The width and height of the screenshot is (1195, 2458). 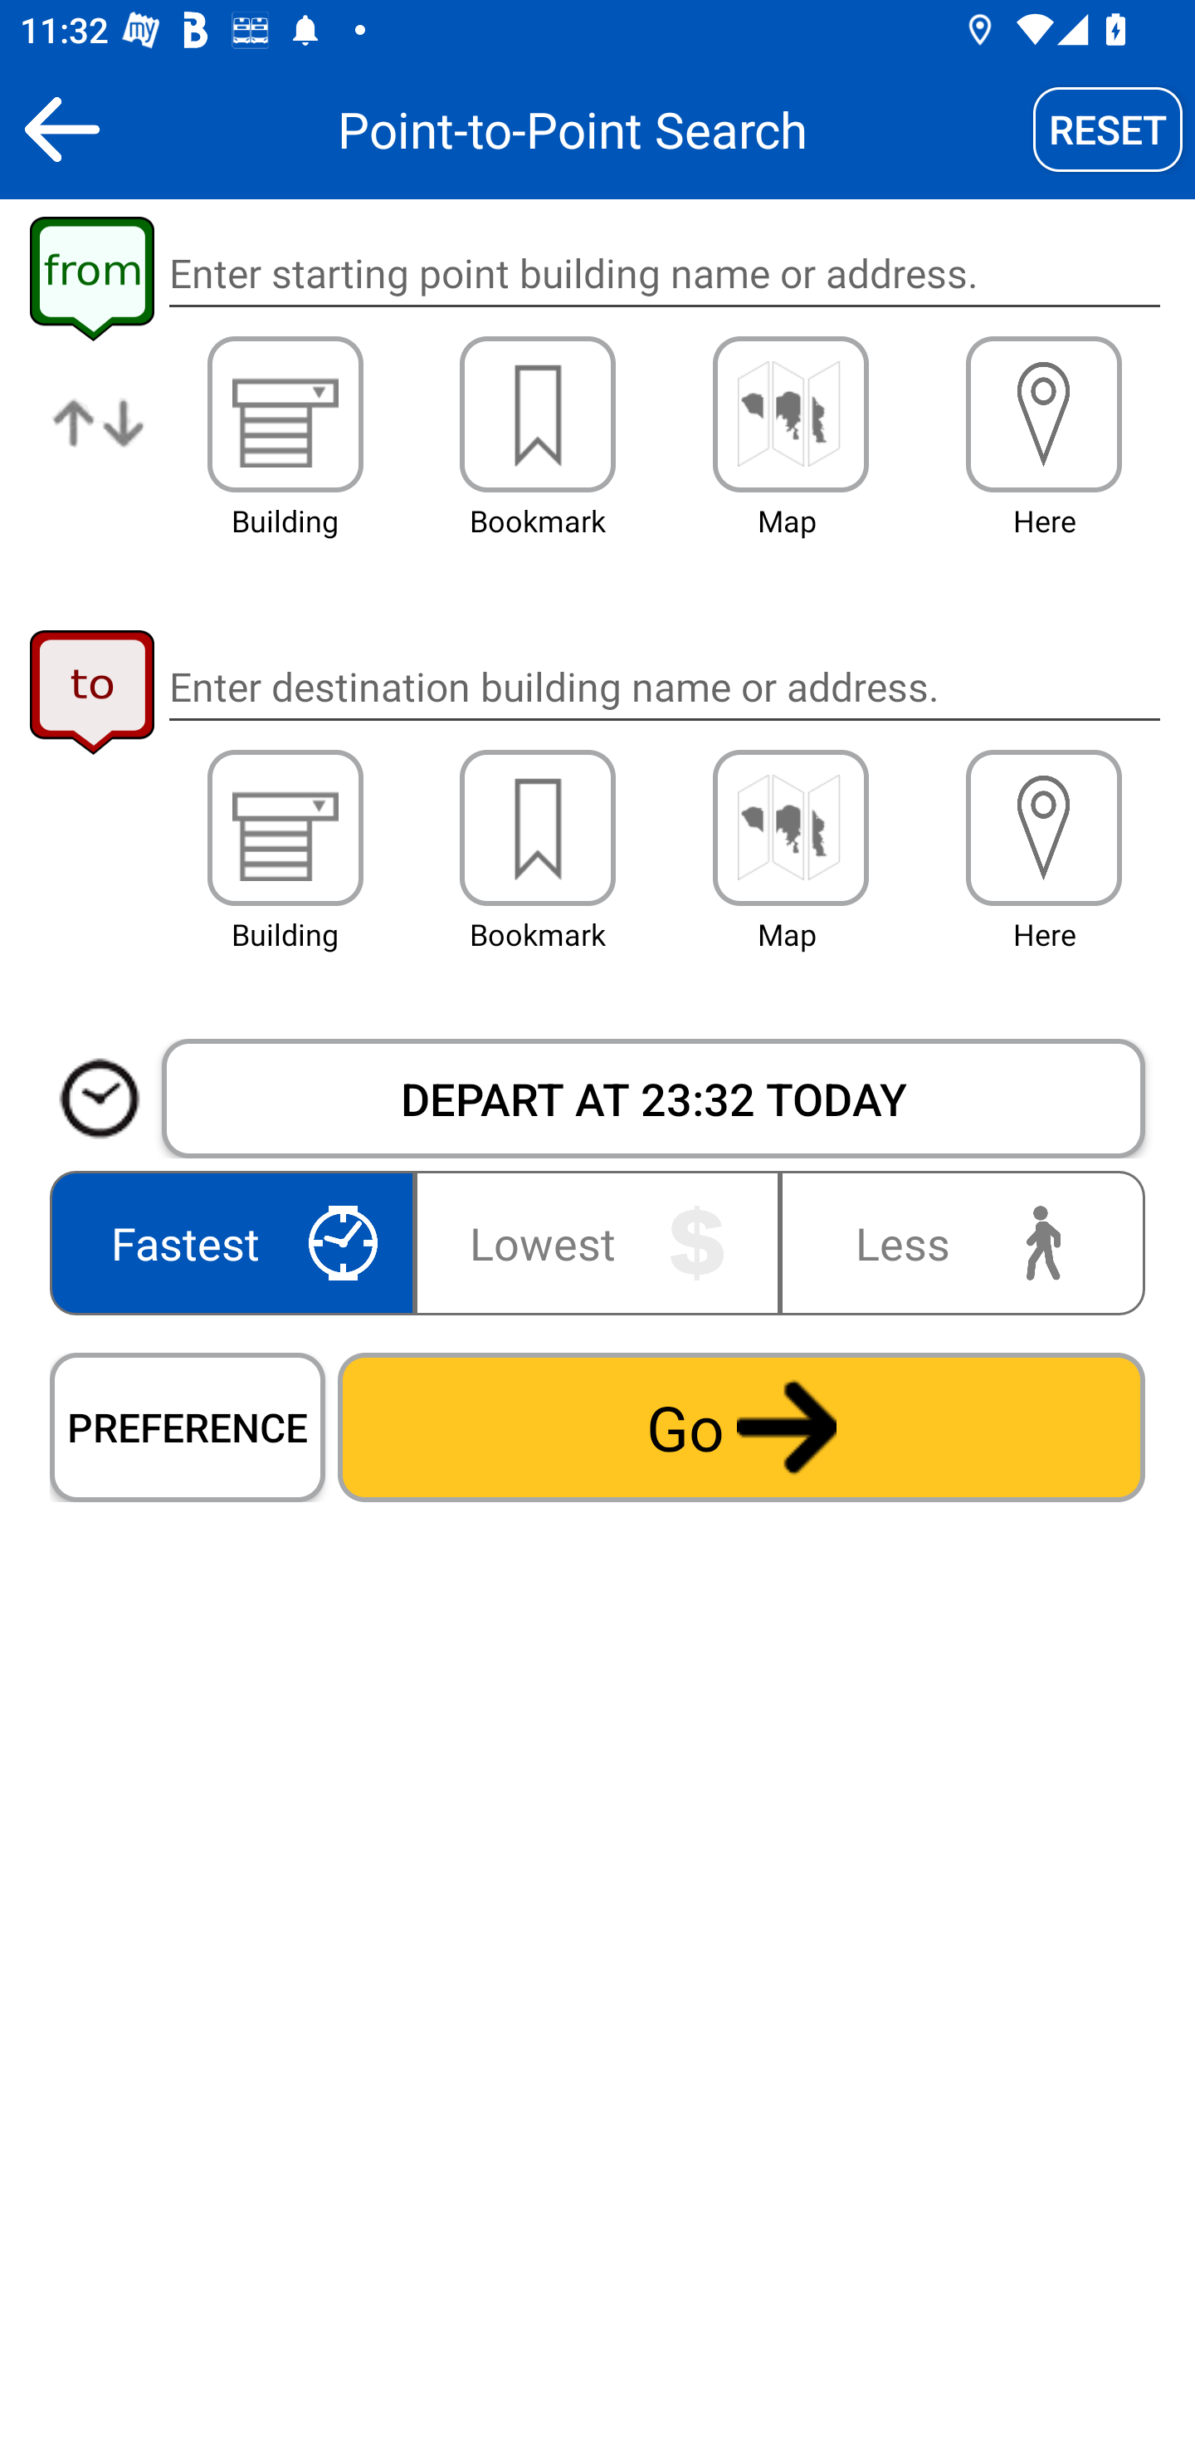 I want to click on Select location on map, so click(x=790, y=828).